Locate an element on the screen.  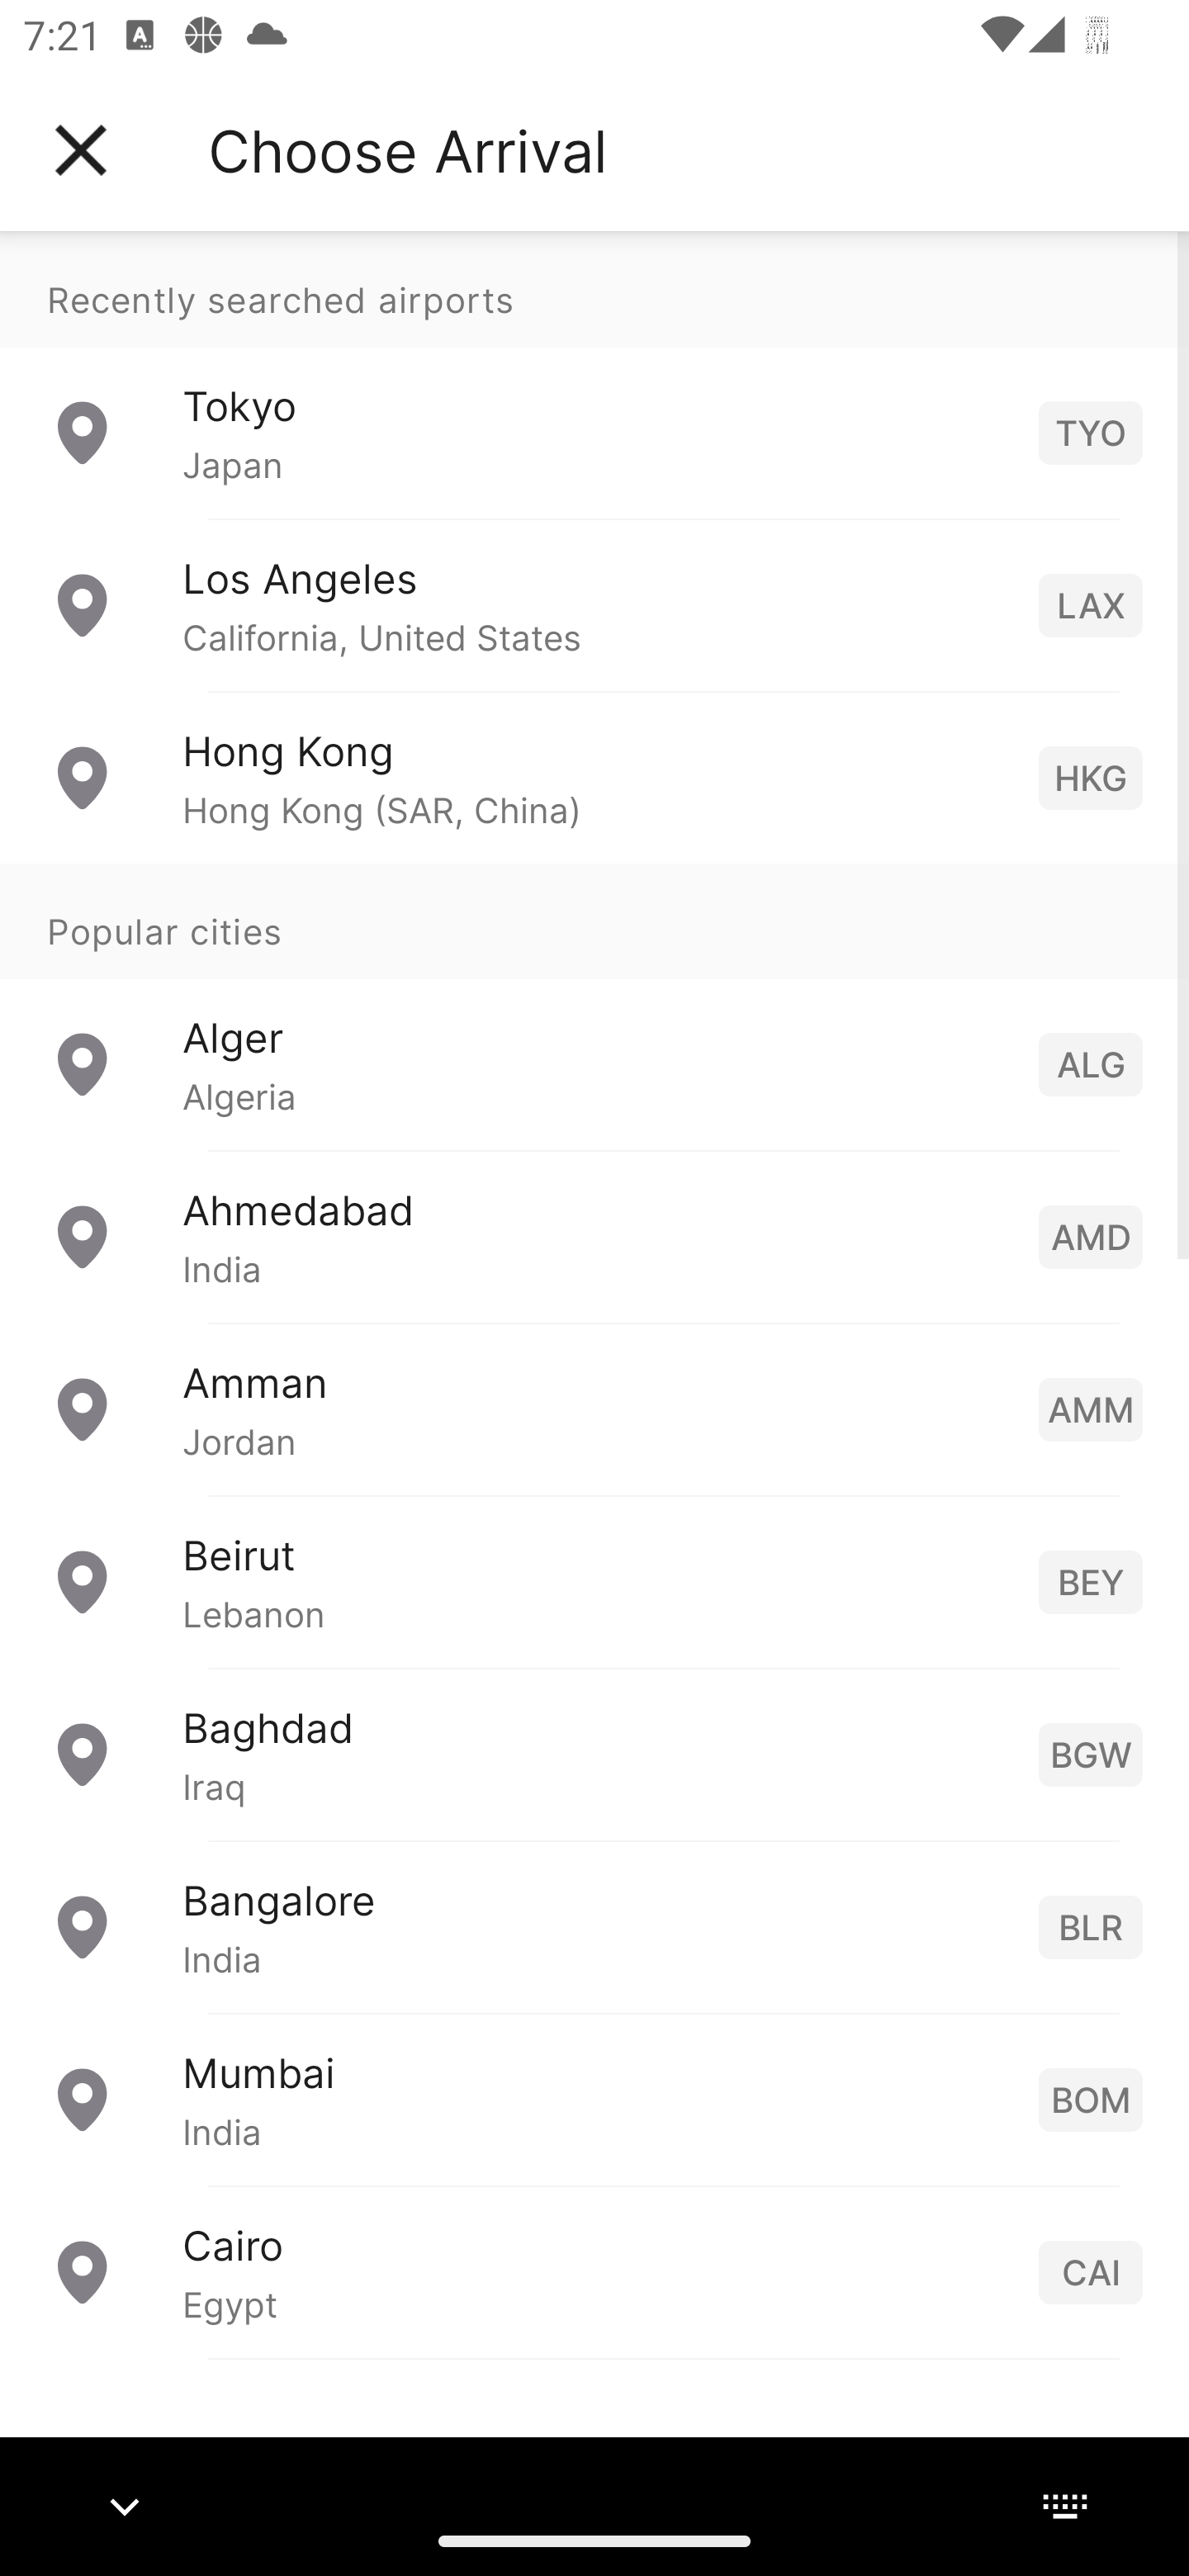
Ahmedabad India AMD is located at coordinates (594, 1235).